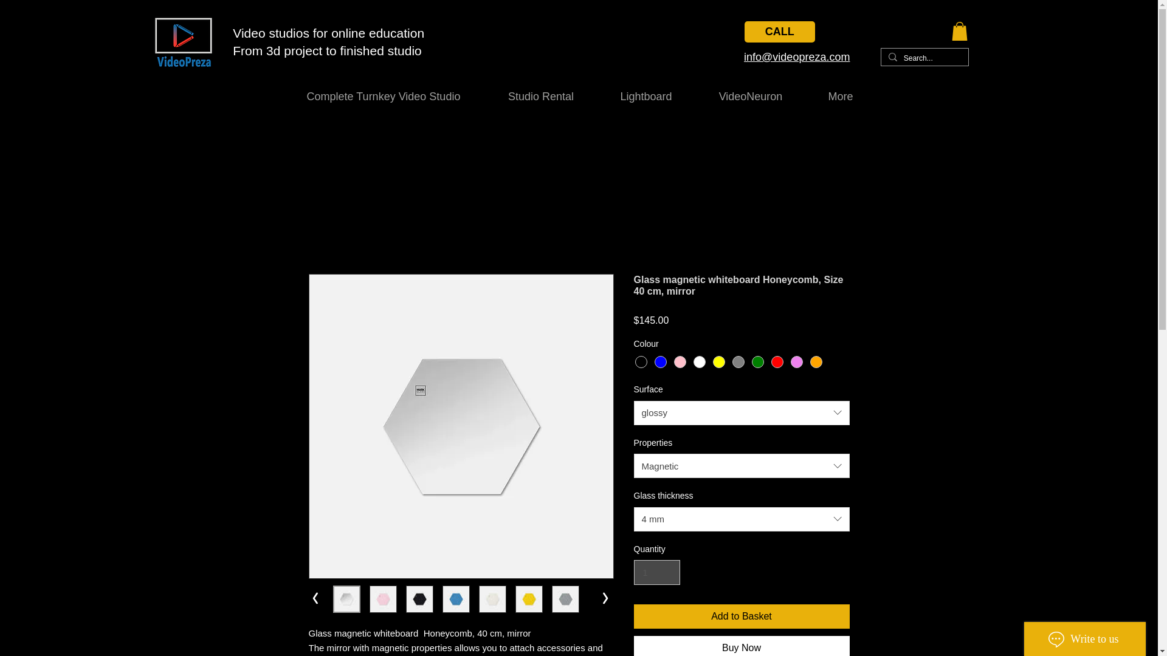 This screenshot has width=1167, height=656. What do you see at coordinates (541, 97) in the screenshot?
I see `Studio Rental` at bounding box center [541, 97].